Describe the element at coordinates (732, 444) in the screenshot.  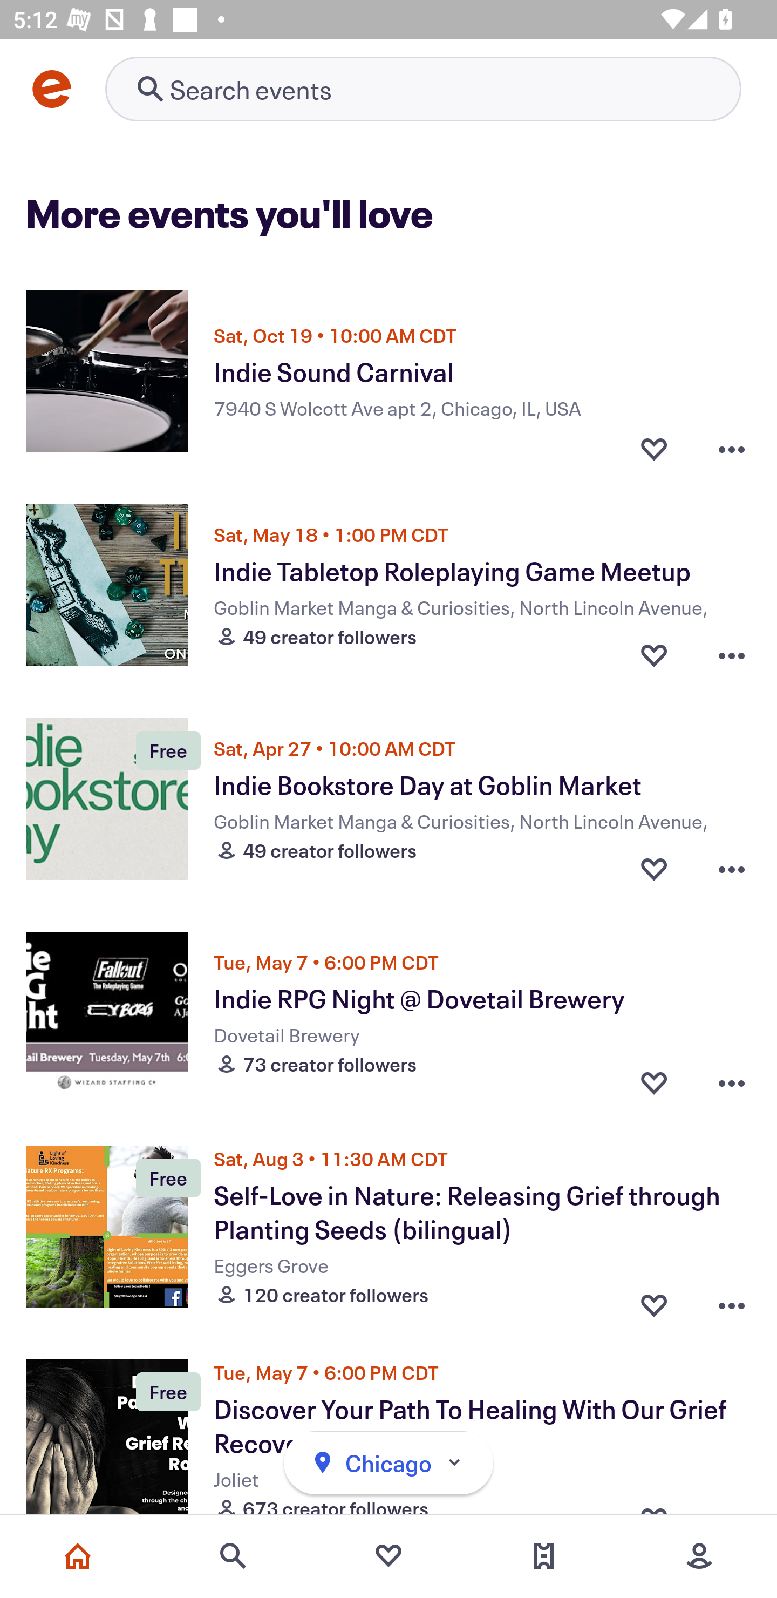
I see `Overflow menu button` at that location.